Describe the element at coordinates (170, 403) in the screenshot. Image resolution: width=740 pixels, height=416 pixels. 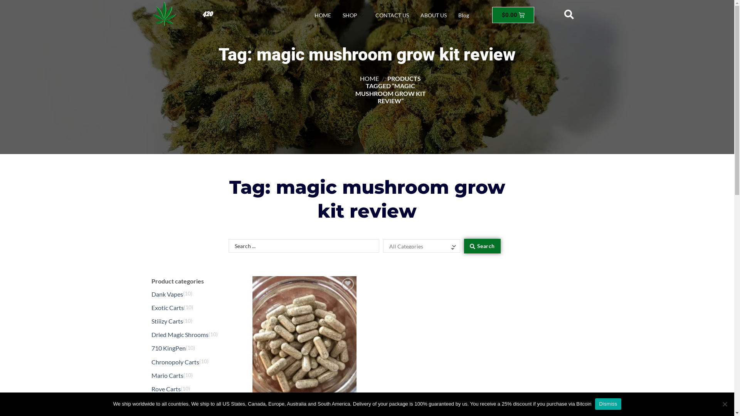
I see `Brass knuckles` at that location.